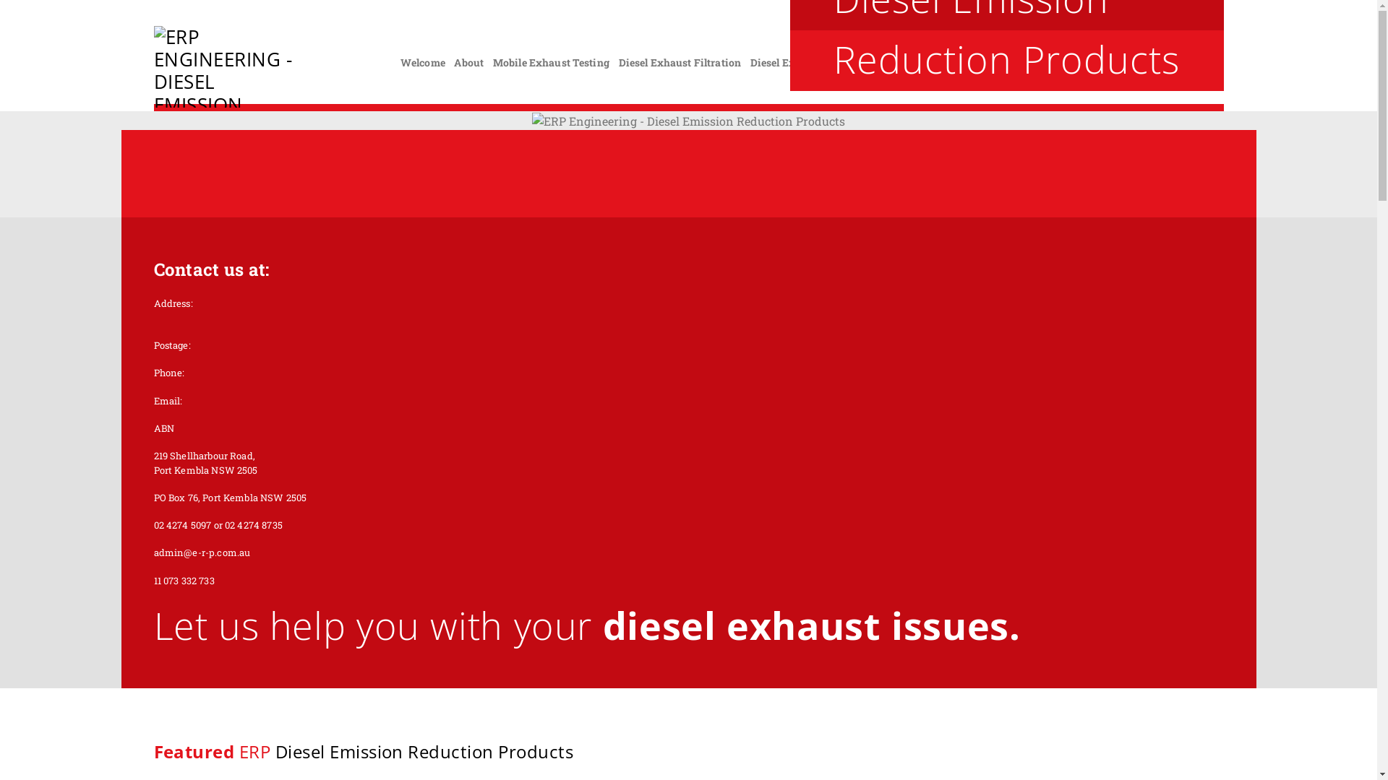  What do you see at coordinates (468, 62) in the screenshot?
I see `About` at bounding box center [468, 62].